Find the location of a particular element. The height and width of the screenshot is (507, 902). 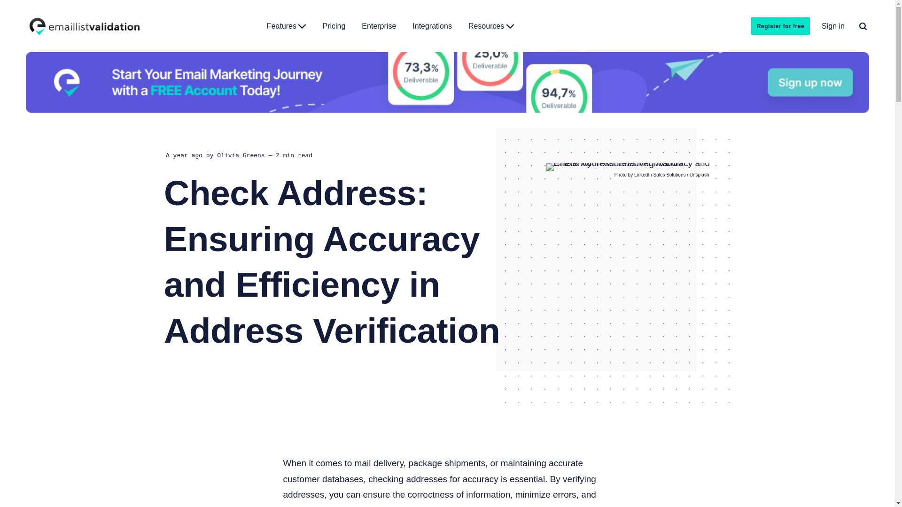

Integrations is located at coordinates (432, 26).